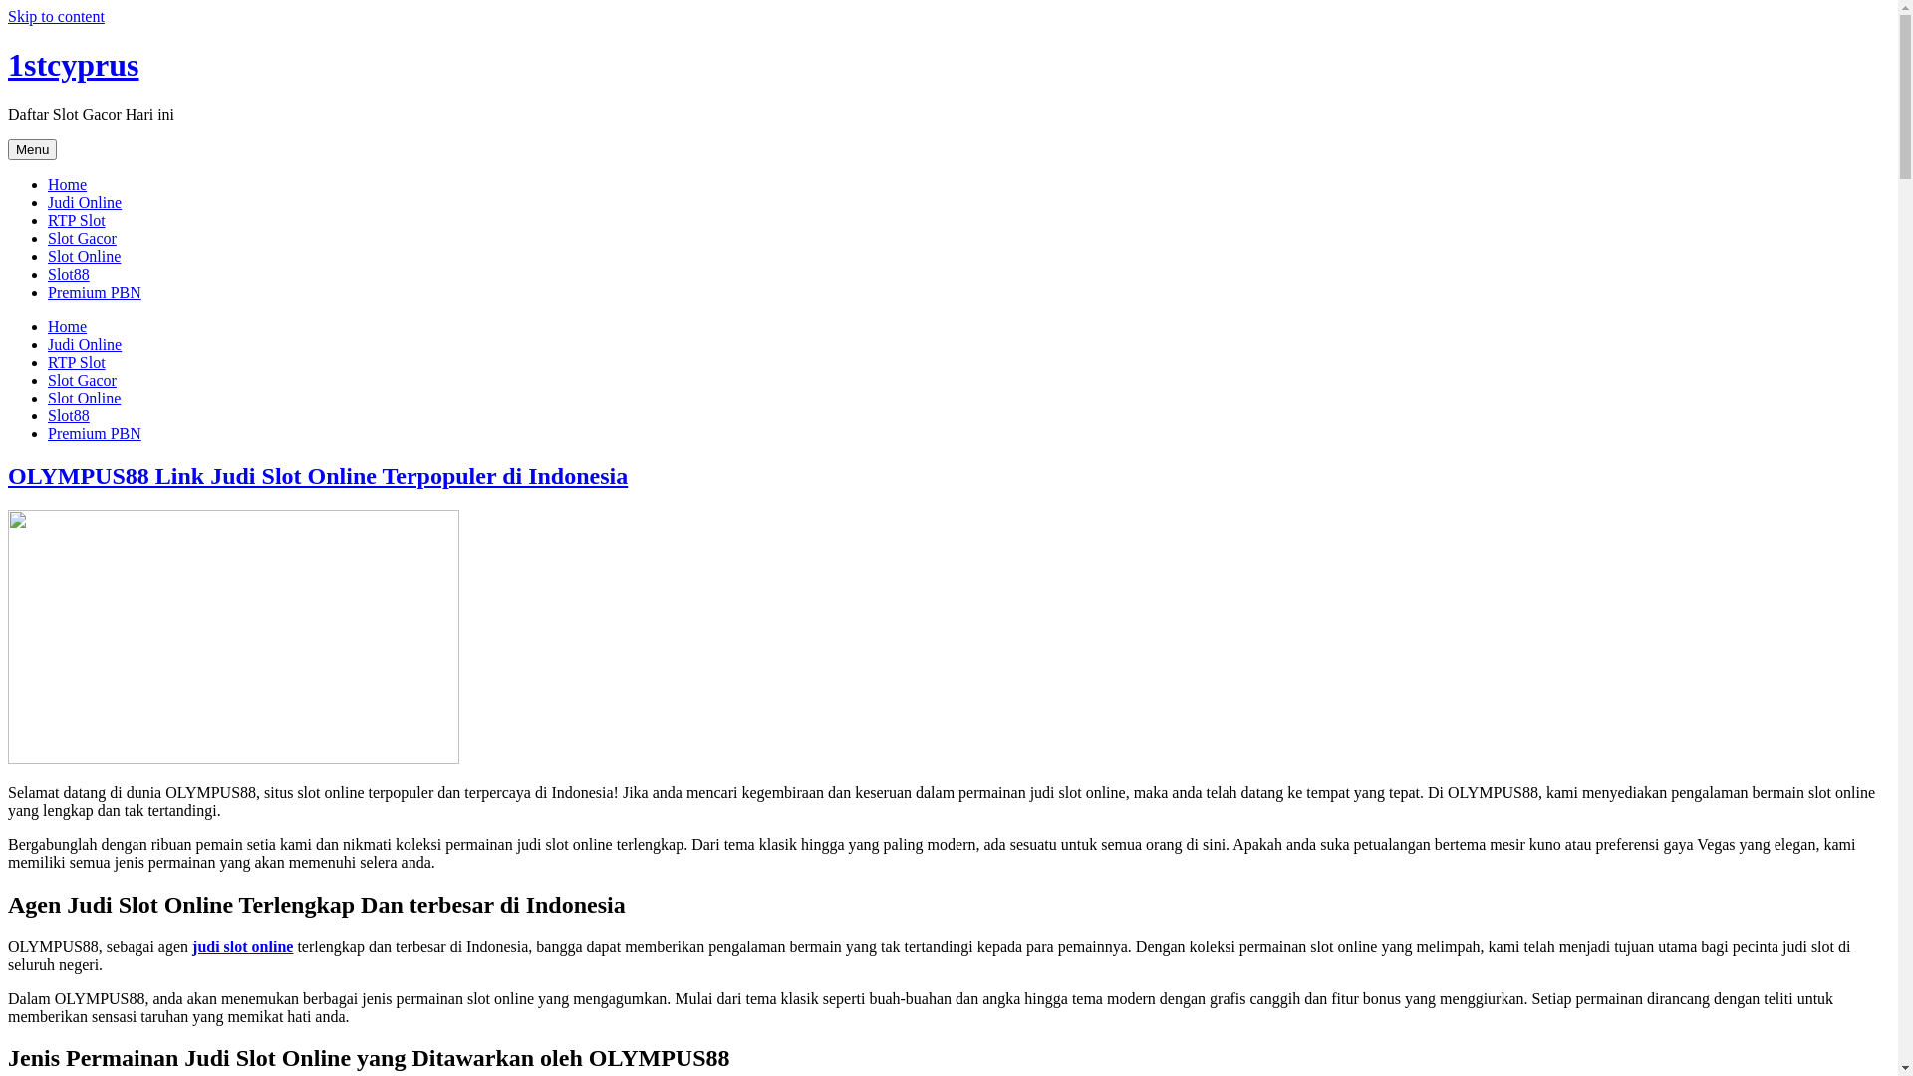 Image resolution: width=1913 pixels, height=1076 pixels. Describe the element at coordinates (32, 149) in the screenshot. I see `Menu` at that location.